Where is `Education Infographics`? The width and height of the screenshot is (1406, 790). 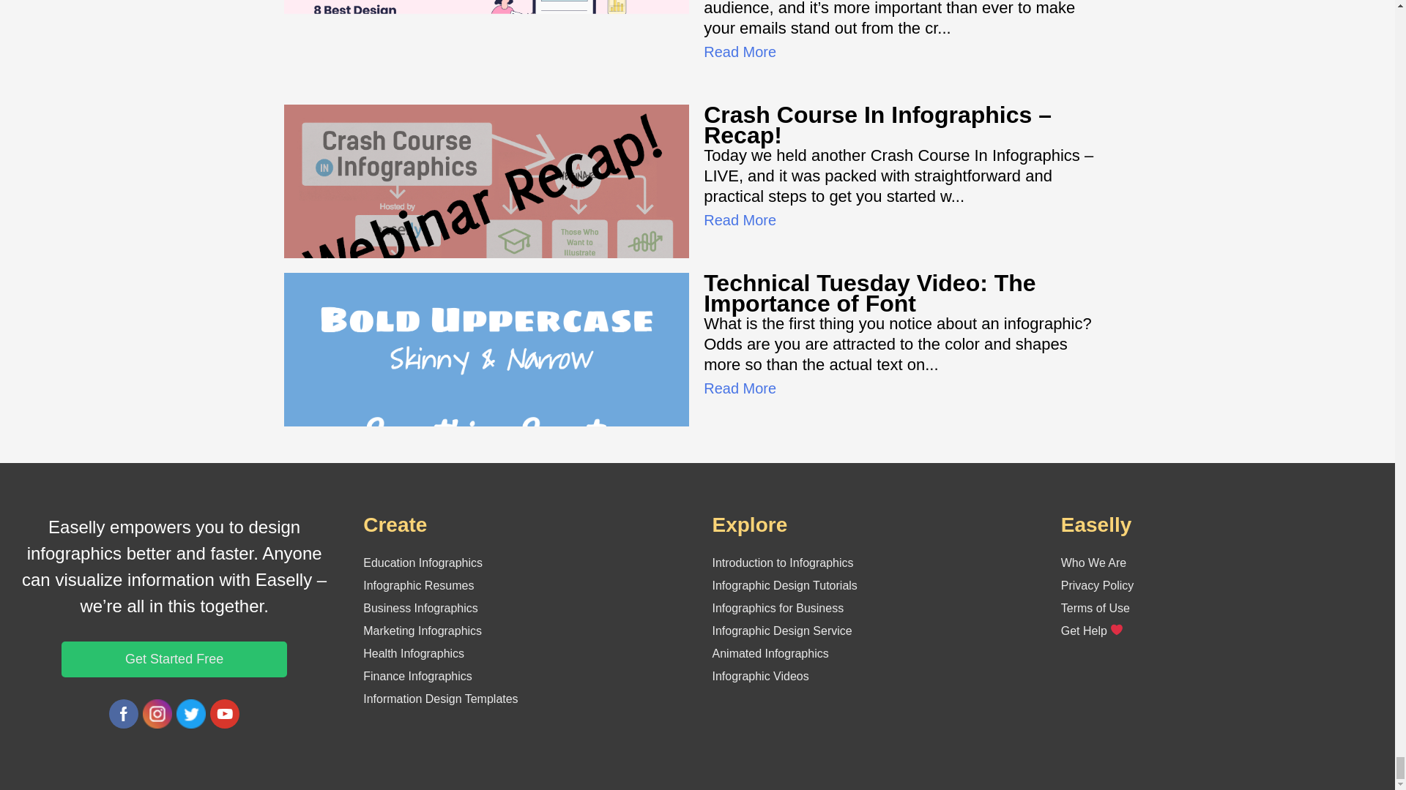 Education Infographics is located at coordinates (422, 563).